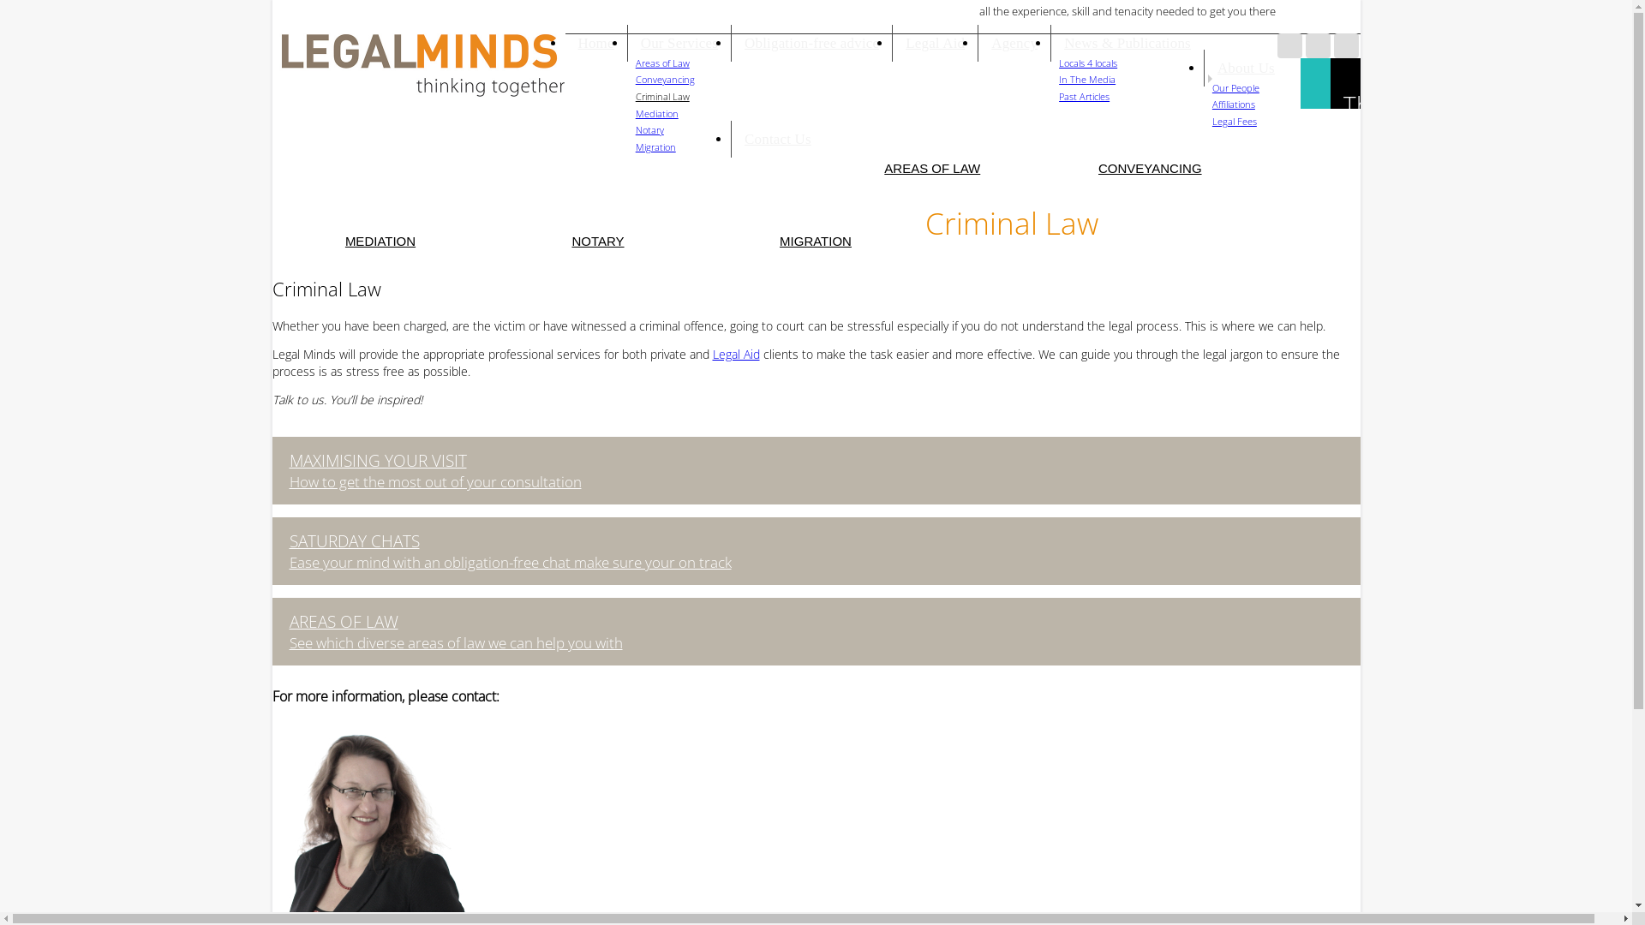  Describe the element at coordinates (649, 130) in the screenshot. I see `Notary` at that location.